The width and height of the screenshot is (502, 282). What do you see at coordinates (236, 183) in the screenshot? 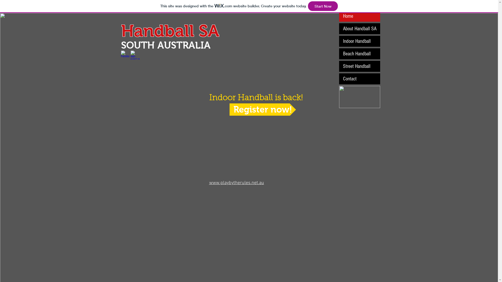
I see `www.playbytherules.net.au` at bounding box center [236, 183].